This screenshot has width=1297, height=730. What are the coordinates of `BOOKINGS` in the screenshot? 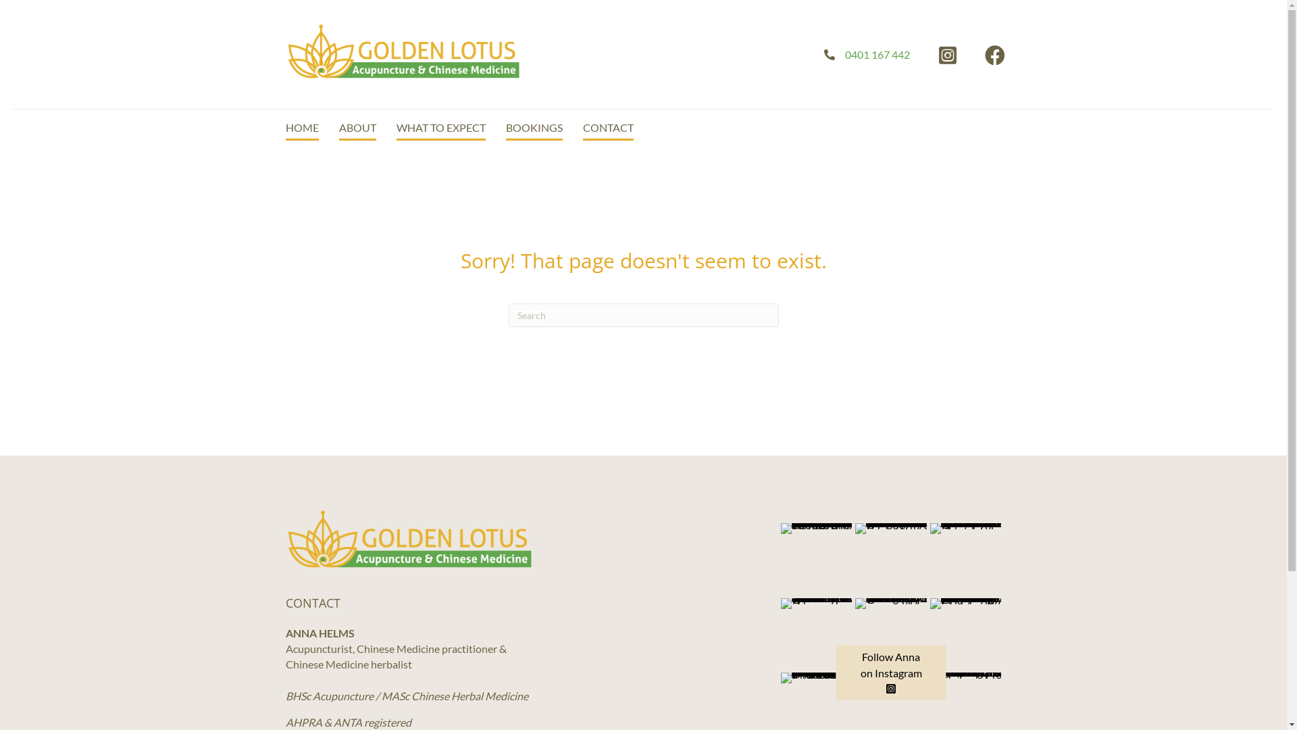 It's located at (534, 128).